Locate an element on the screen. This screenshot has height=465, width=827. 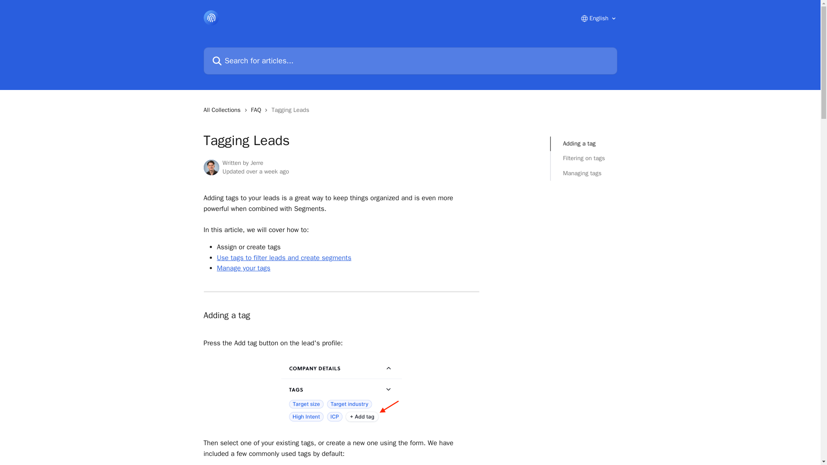
Use tags to filter leads and create segments is located at coordinates (284, 257).